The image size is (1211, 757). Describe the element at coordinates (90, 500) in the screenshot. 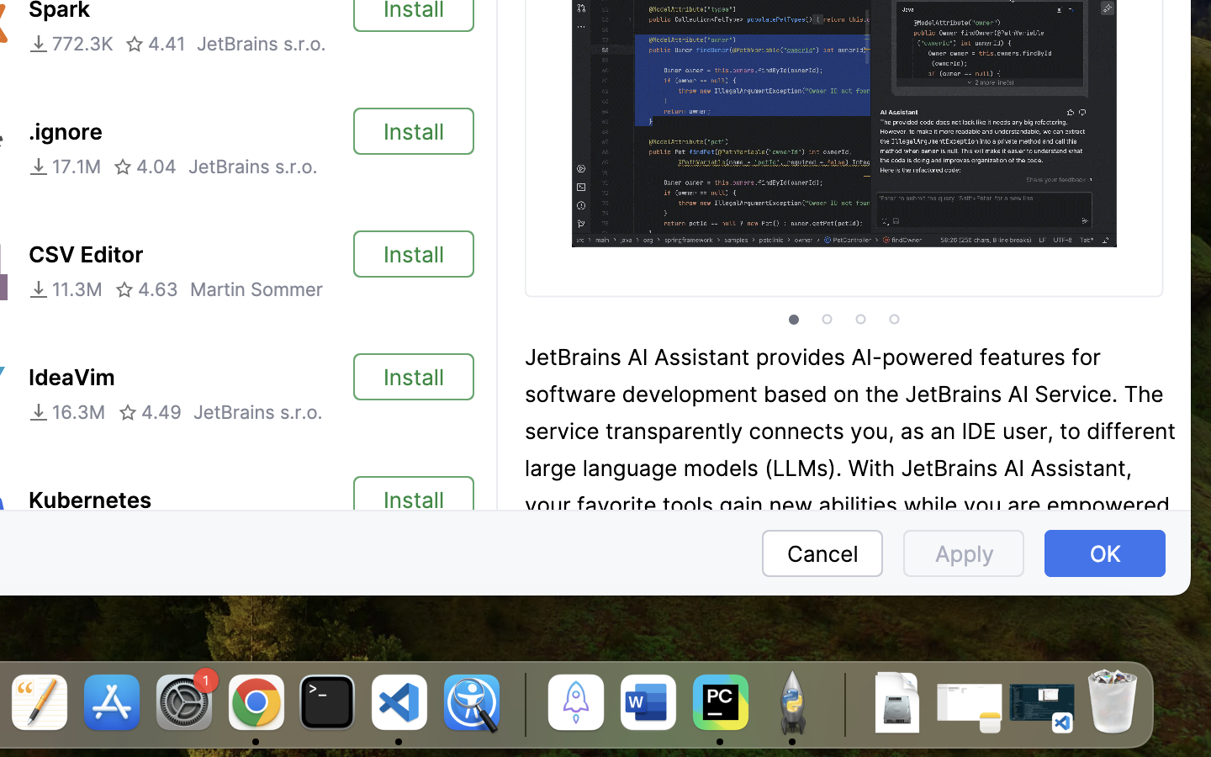

I see `Kubernetes` at that location.